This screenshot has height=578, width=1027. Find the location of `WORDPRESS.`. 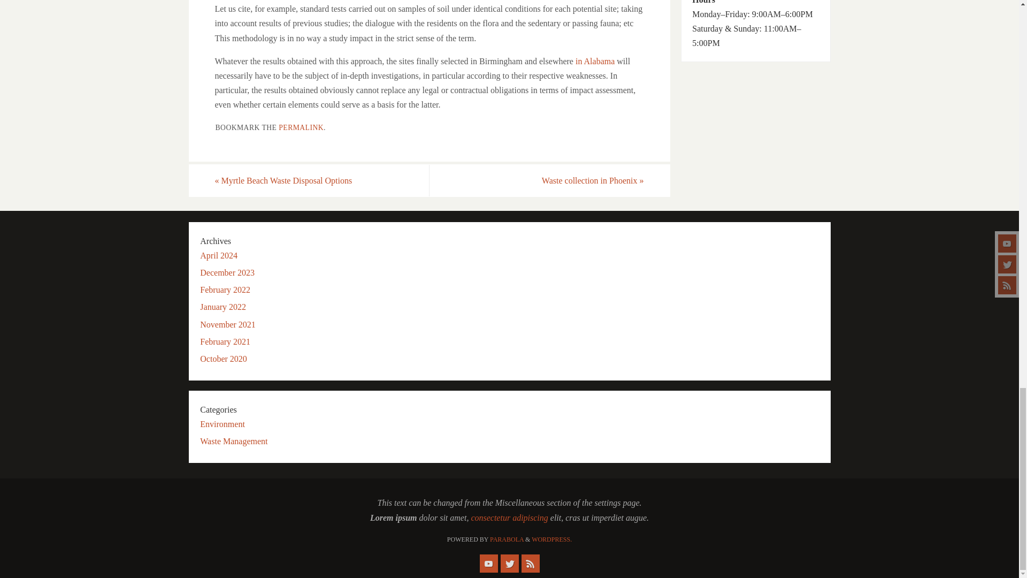

WORDPRESS. is located at coordinates (552, 539).